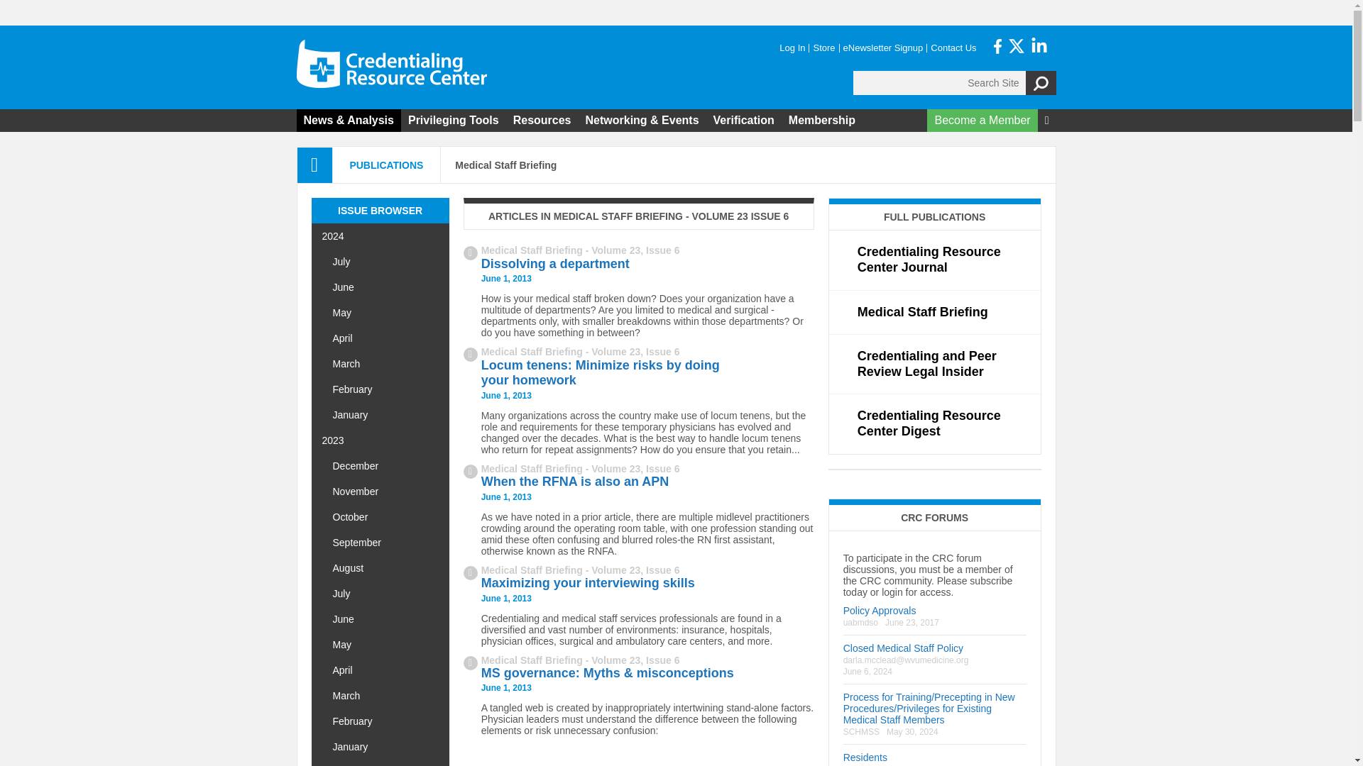 The width and height of the screenshot is (1363, 766). What do you see at coordinates (883, 48) in the screenshot?
I see `eNewsletter Signup` at bounding box center [883, 48].